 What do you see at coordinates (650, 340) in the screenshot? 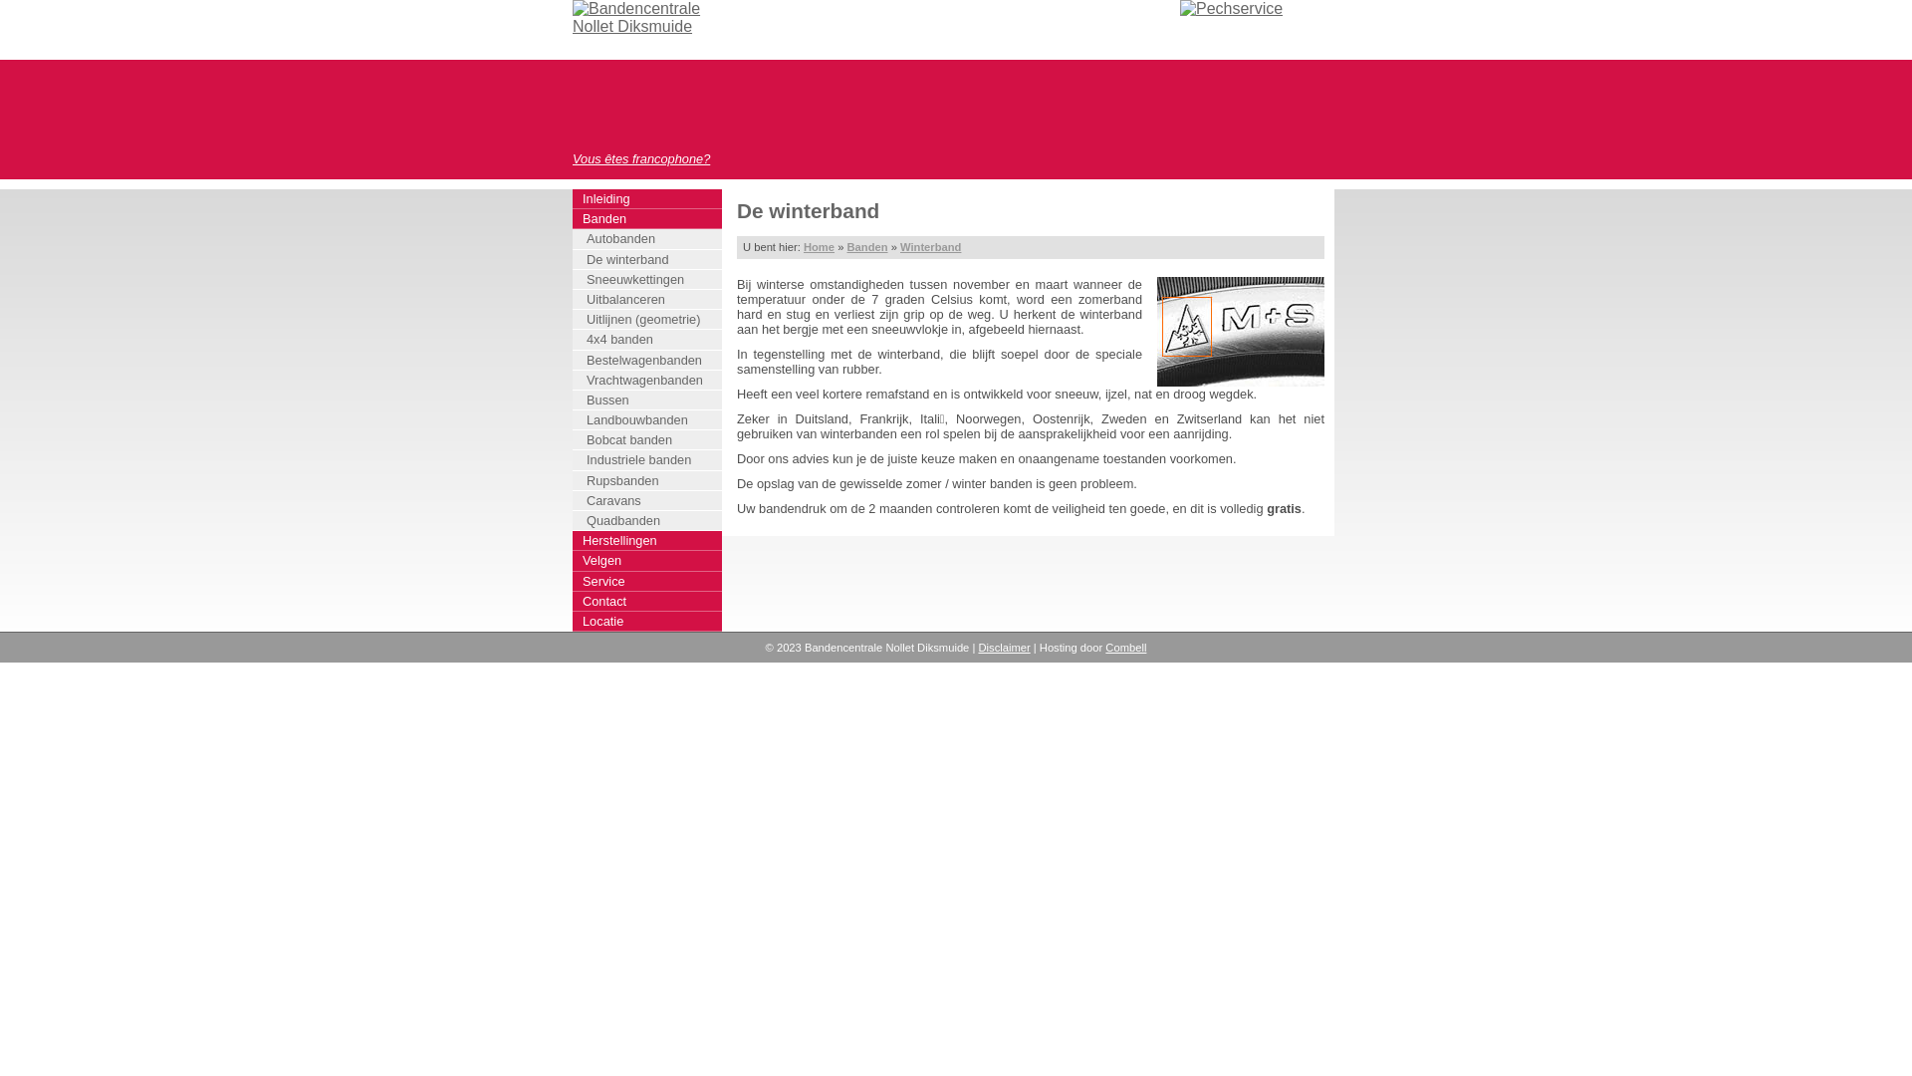
I see `4x4 banden` at bounding box center [650, 340].